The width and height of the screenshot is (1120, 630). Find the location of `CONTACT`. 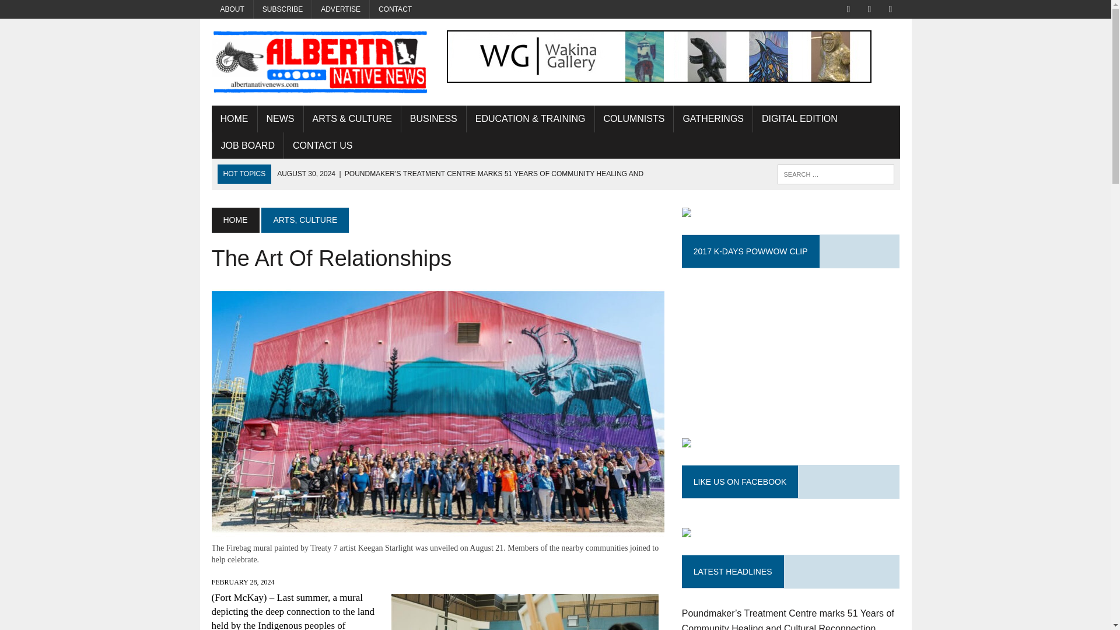

CONTACT is located at coordinates (395, 9).